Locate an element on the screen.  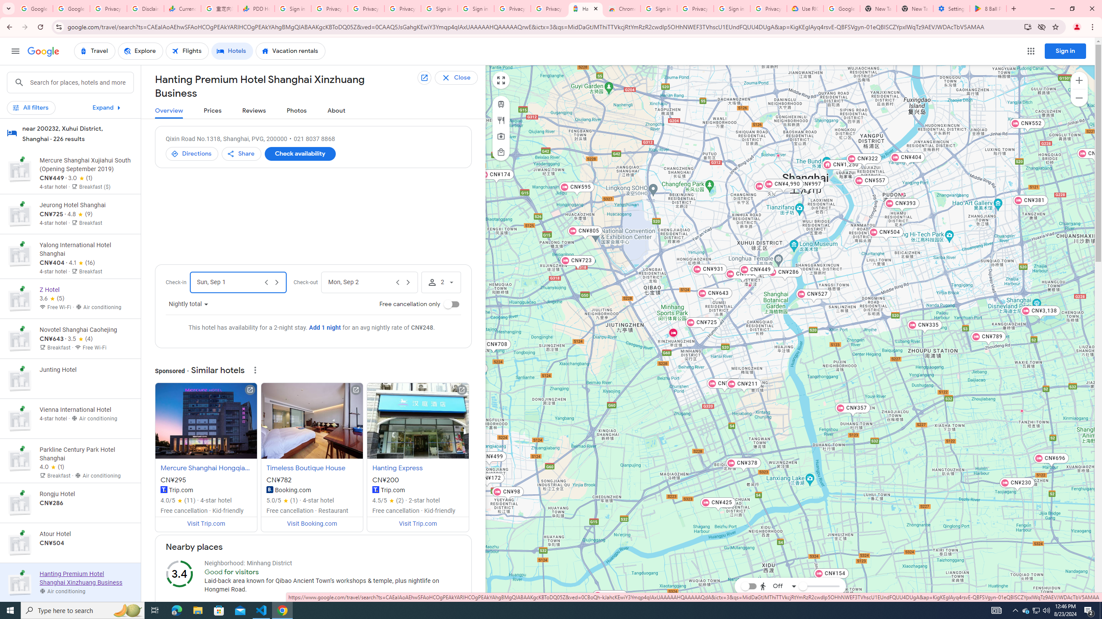
PDD Holdings Inc - ADR (PDD) Price & News - Google Finance is located at coordinates (256, 9).